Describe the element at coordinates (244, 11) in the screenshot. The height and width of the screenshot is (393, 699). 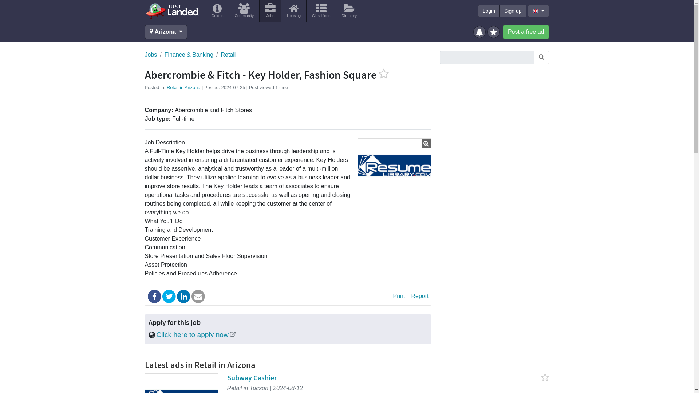
I see `Community in Arizona` at that location.